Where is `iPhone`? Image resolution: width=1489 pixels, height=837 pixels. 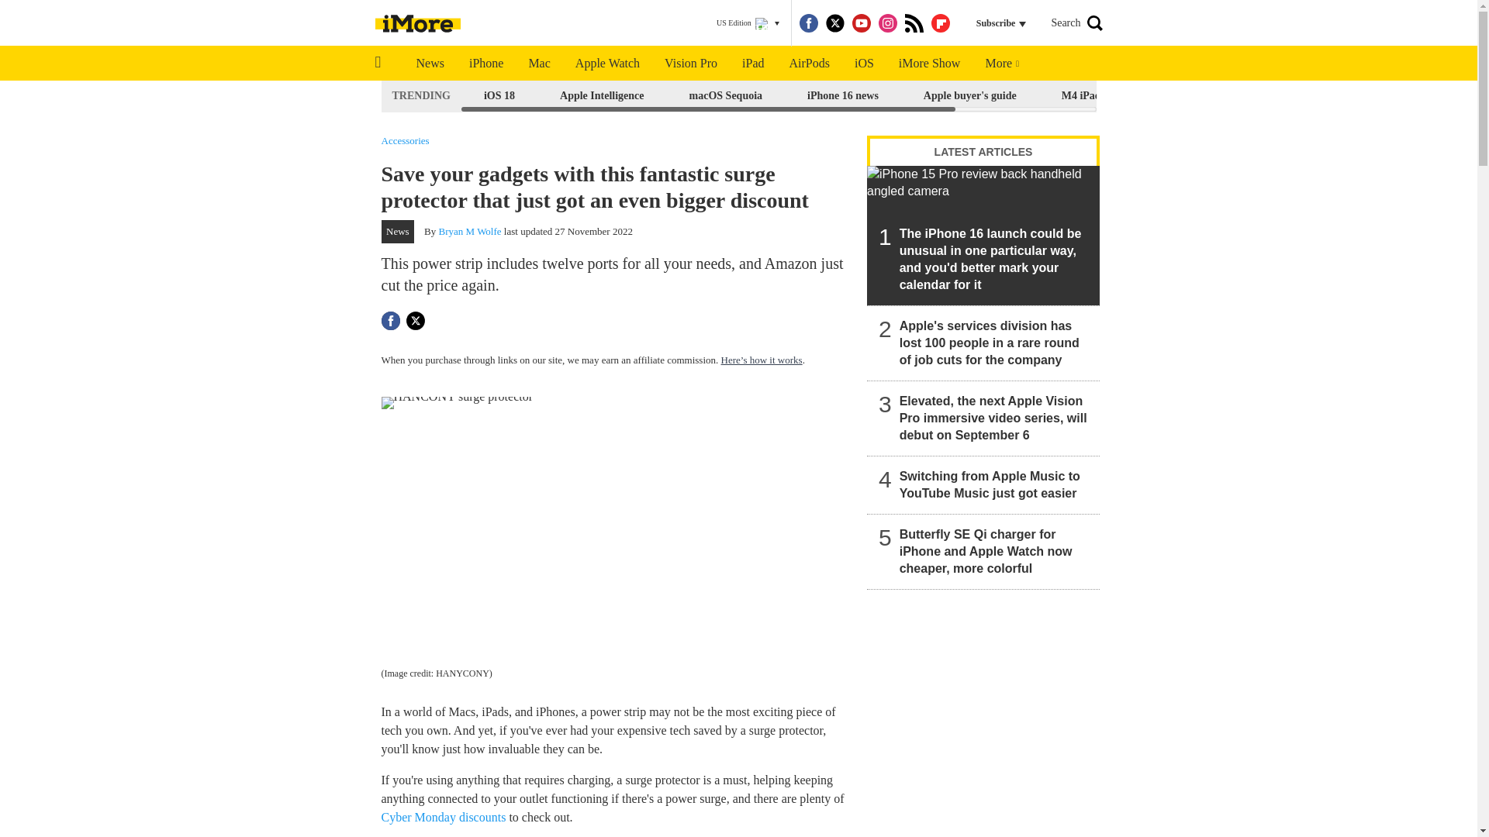 iPhone is located at coordinates (485, 64).